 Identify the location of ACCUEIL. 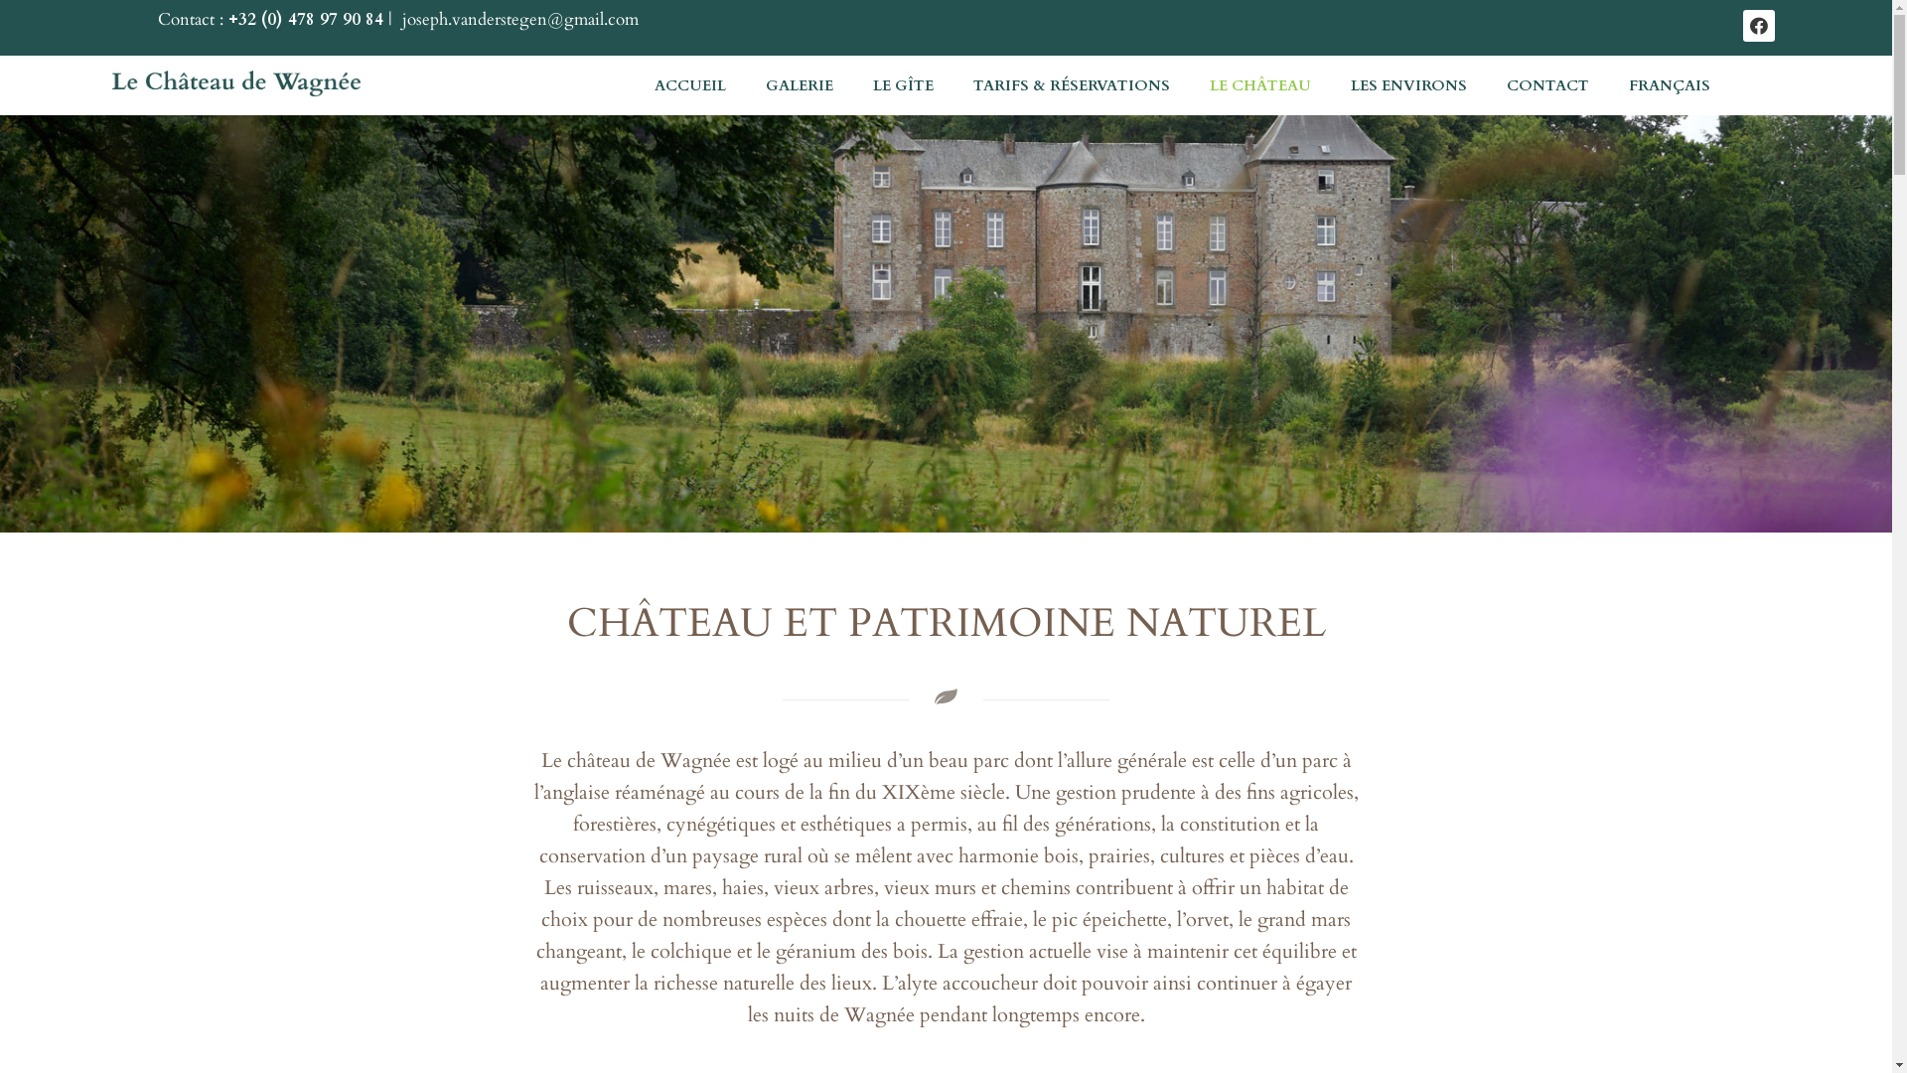
(690, 85).